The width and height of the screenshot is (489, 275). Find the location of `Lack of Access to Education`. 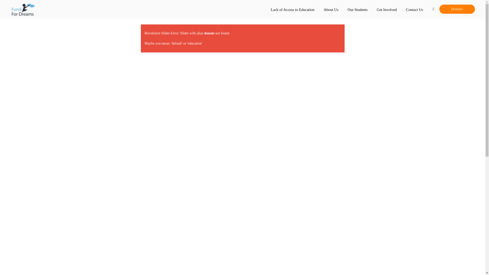

Lack of Access to Education is located at coordinates (292, 10).